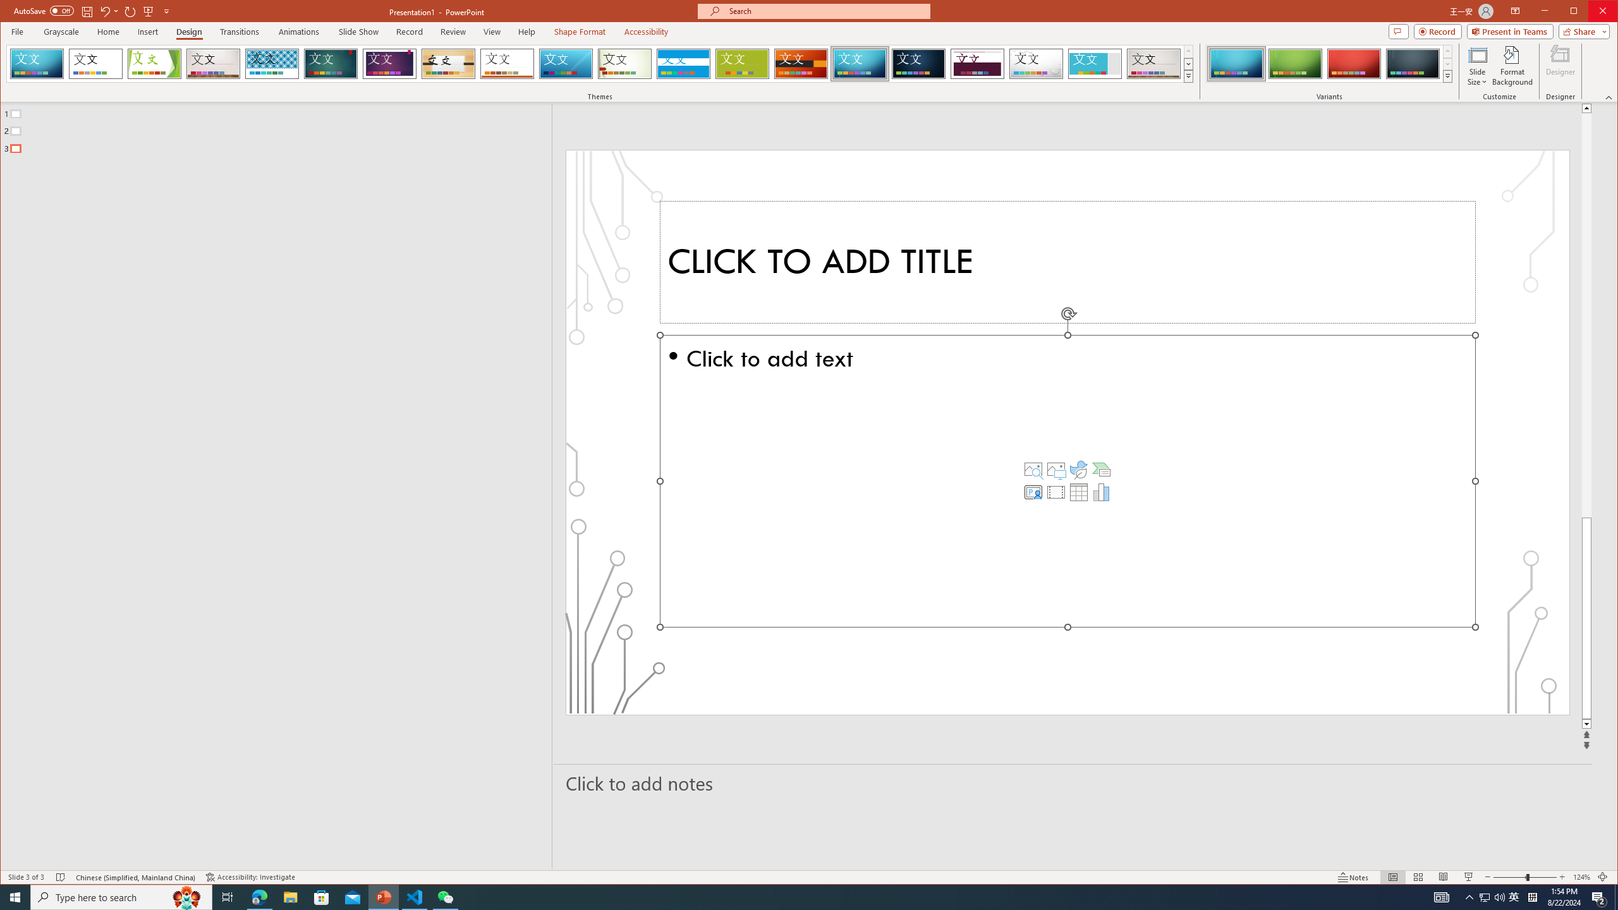  What do you see at coordinates (801, 64) in the screenshot?
I see `Berlin` at bounding box center [801, 64].